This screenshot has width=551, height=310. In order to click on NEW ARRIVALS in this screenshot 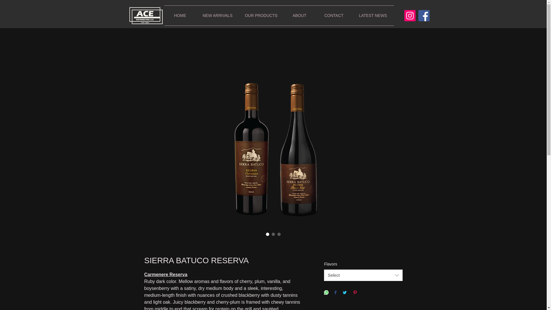, I will do `click(217, 15)`.